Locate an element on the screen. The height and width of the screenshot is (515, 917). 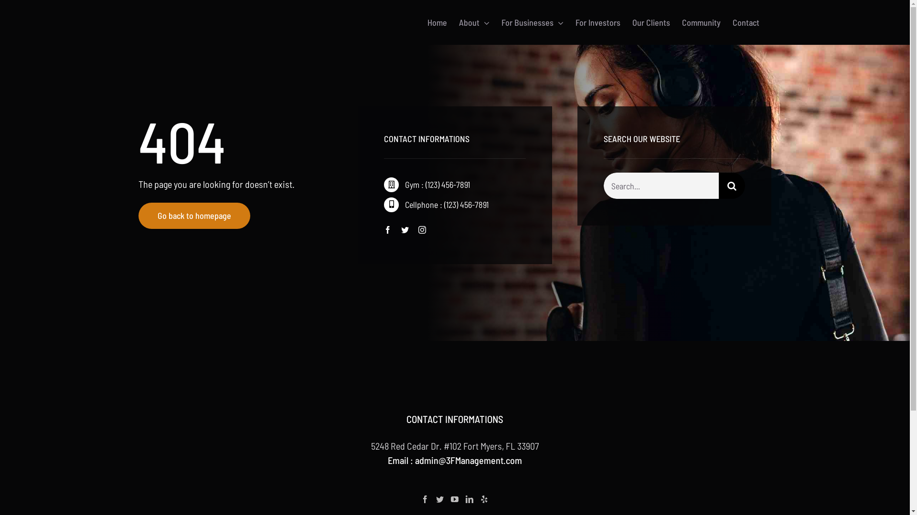
Community is located at coordinates (701, 22).